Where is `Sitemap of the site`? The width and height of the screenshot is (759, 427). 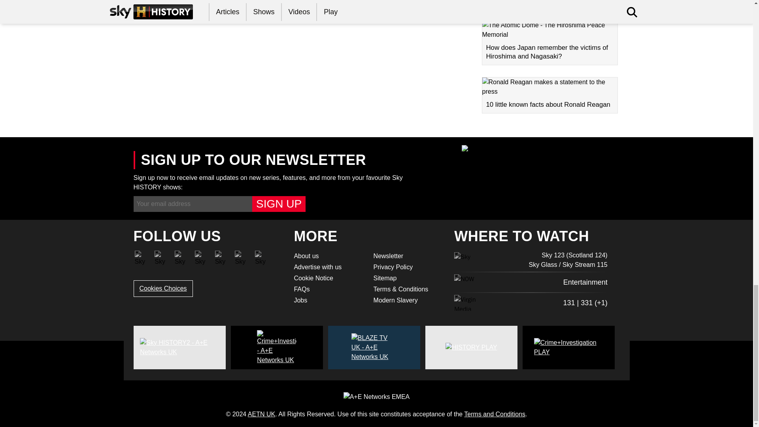
Sitemap of the site is located at coordinates (408, 278).